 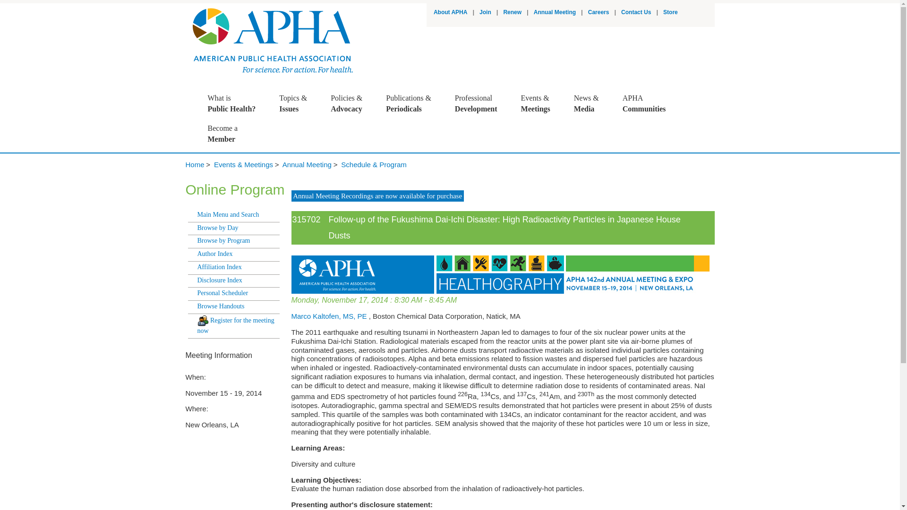 I want to click on Contact Us, so click(x=670, y=12).